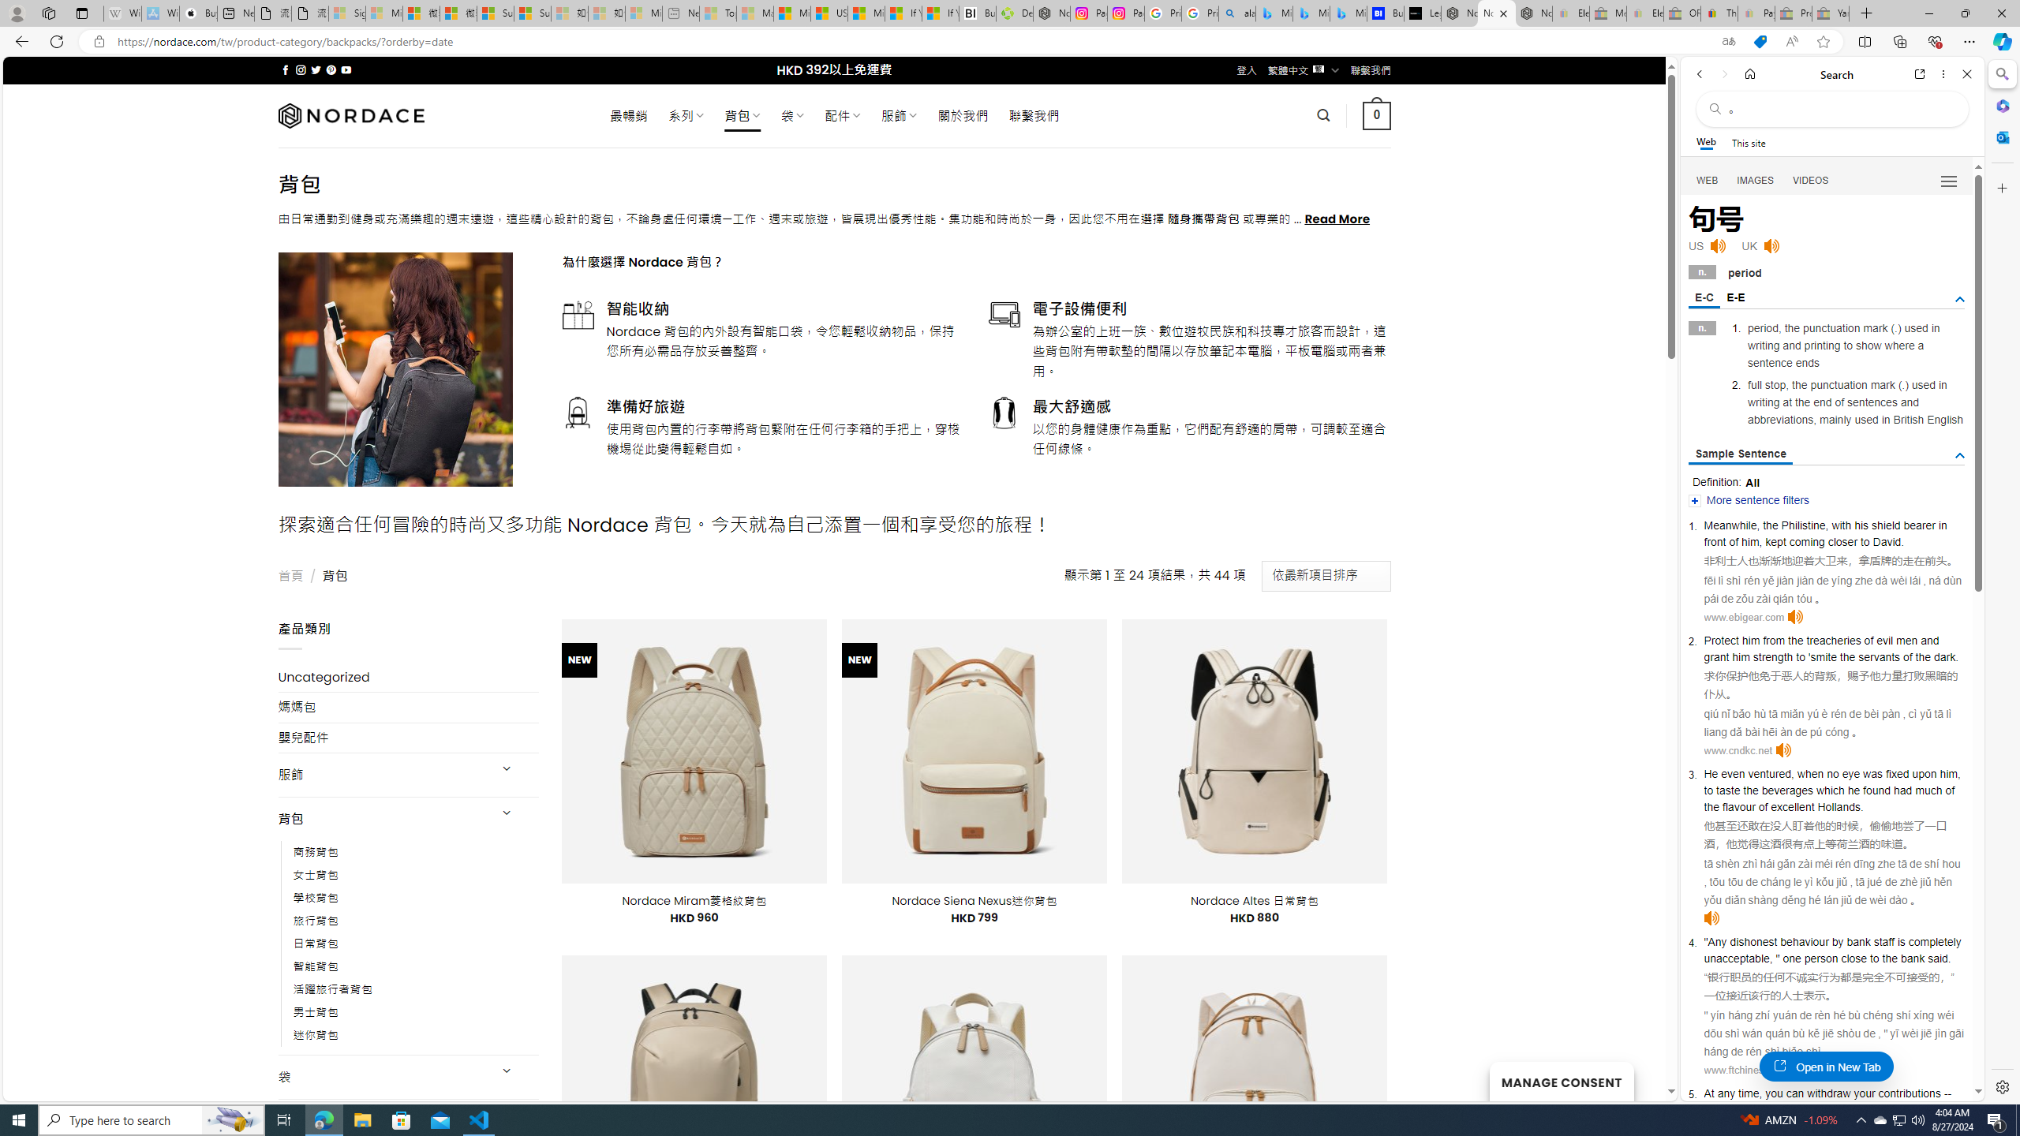  I want to click on Payments Terms of Use | eBay.com - Sleeping, so click(1756, 13).